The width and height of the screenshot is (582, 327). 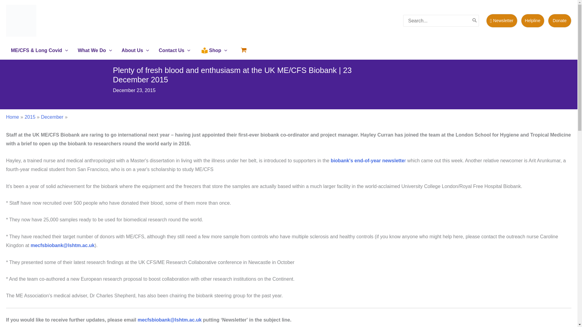 What do you see at coordinates (475, 21) in the screenshot?
I see `Search` at bounding box center [475, 21].